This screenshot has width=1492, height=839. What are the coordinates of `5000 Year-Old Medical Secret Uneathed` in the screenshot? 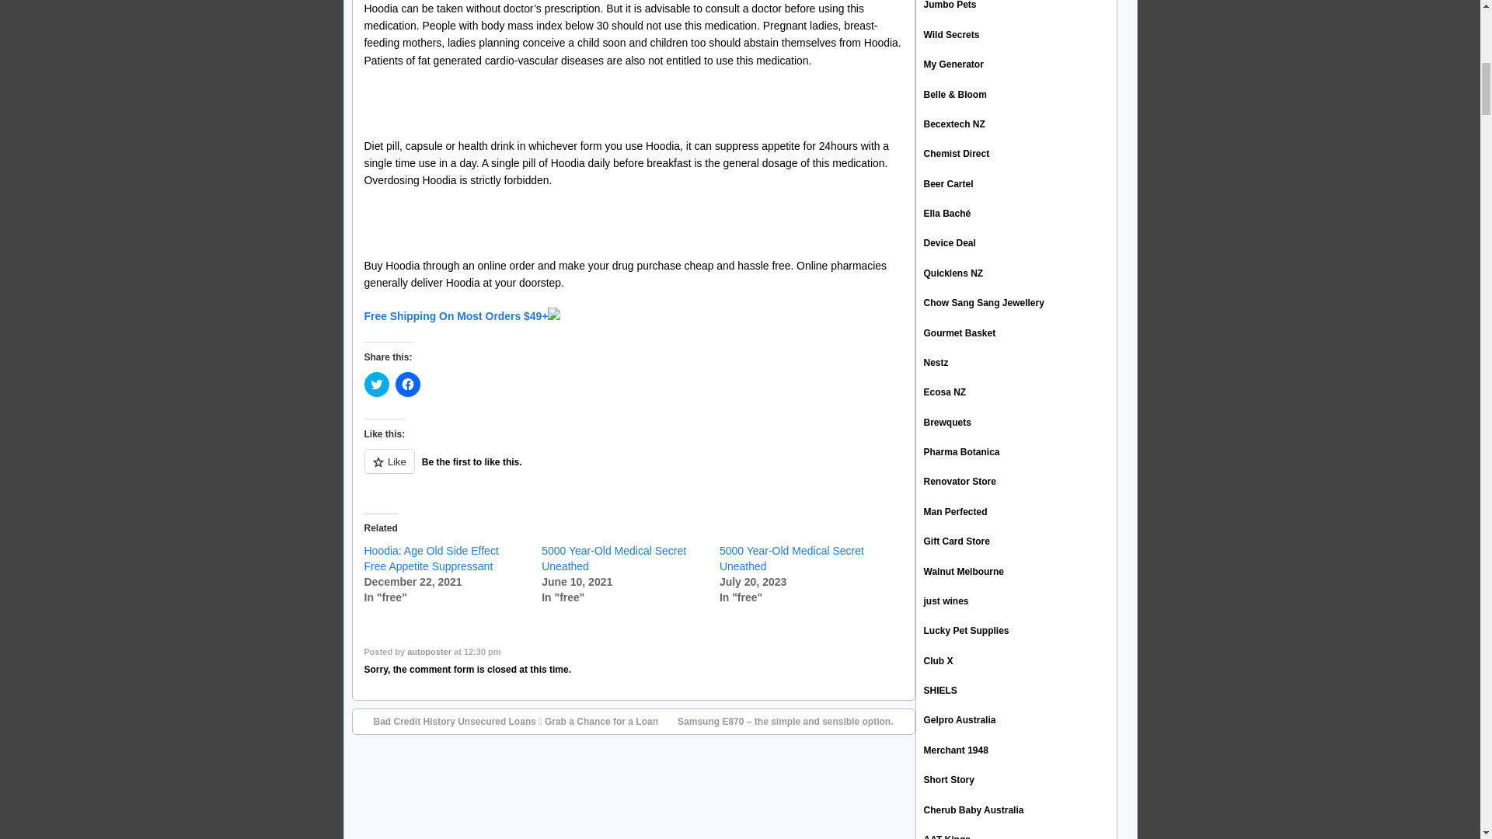 It's located at (614, 558).